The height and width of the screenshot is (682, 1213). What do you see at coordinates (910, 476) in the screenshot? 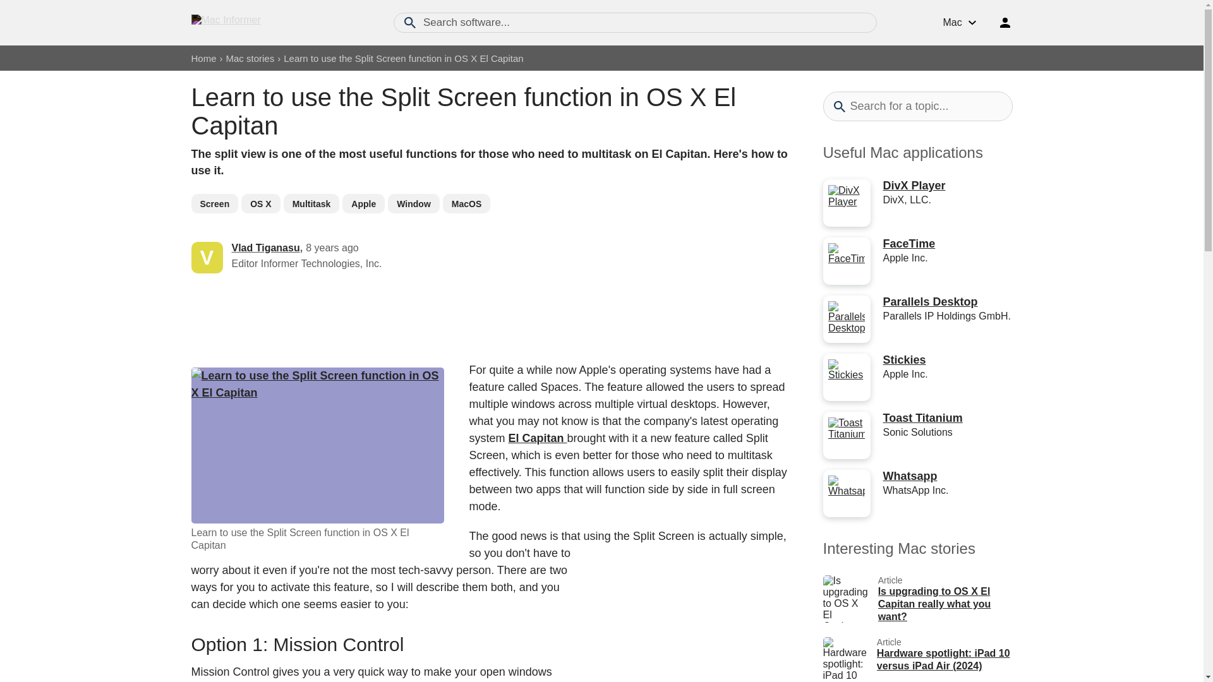
I see `Whatsapp` at bounding box center [910, 476].